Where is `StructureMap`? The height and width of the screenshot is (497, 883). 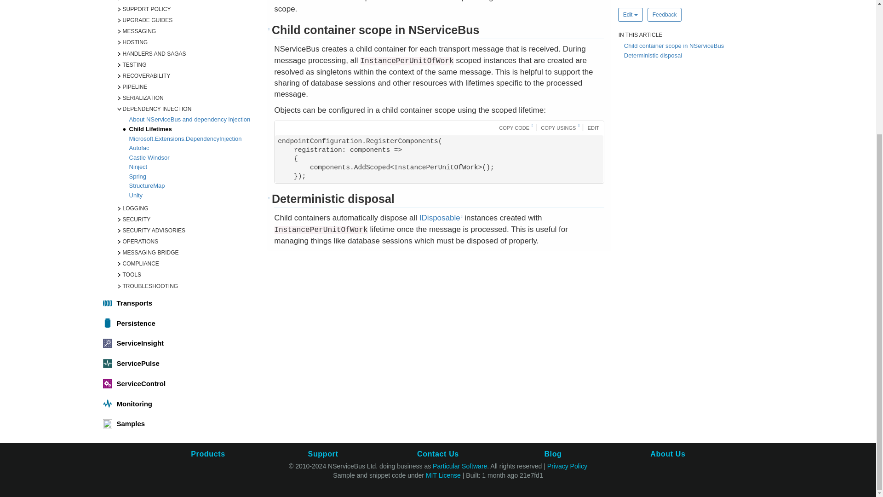
StructureMap is located at coordinates (194, 186).